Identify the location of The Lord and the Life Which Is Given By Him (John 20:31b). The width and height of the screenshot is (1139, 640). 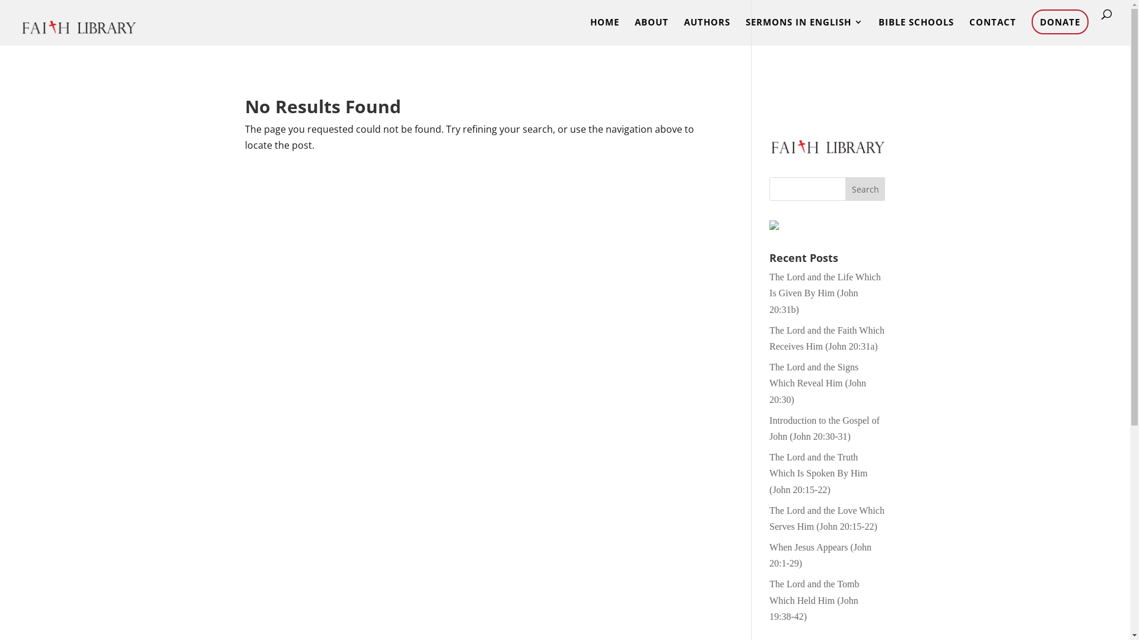
(825, 293).